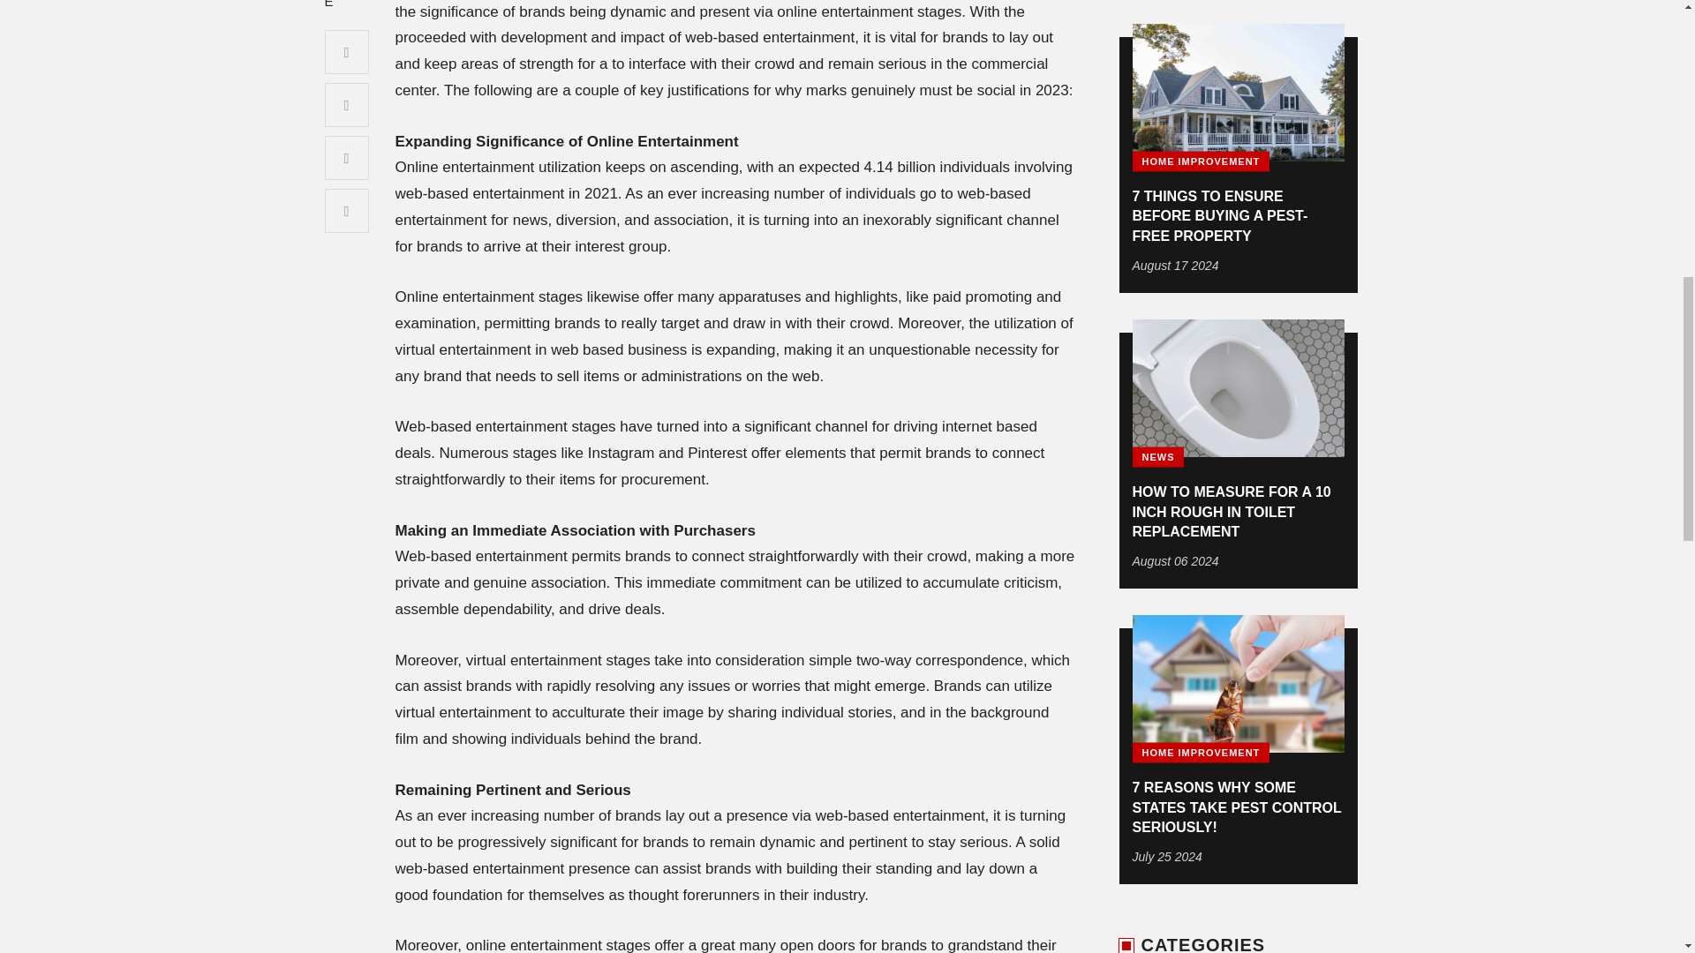 The image size is (1695, 953). I want to click on Share on Facebook, so click(347, 51).